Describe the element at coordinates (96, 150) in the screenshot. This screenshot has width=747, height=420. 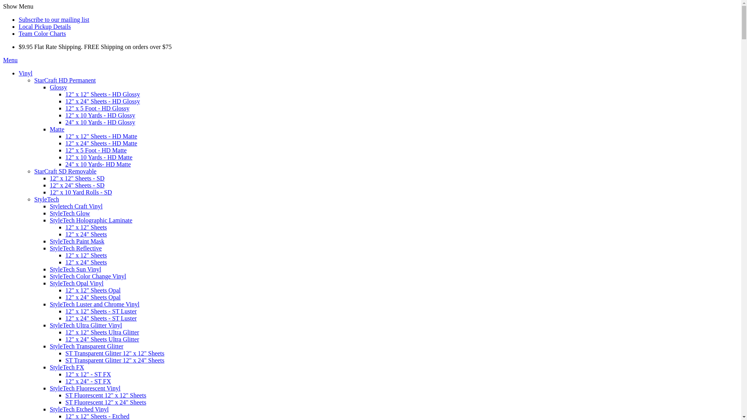
I see `12" x 5 Foot - HD Matte` at that location.